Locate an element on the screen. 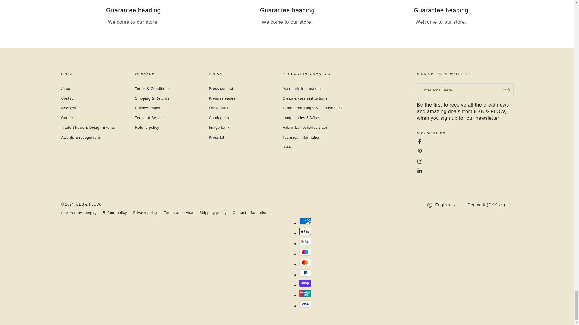 The height and width of the screenshot is (325, 579). Apple Pay is located at coordinates (305, 231).